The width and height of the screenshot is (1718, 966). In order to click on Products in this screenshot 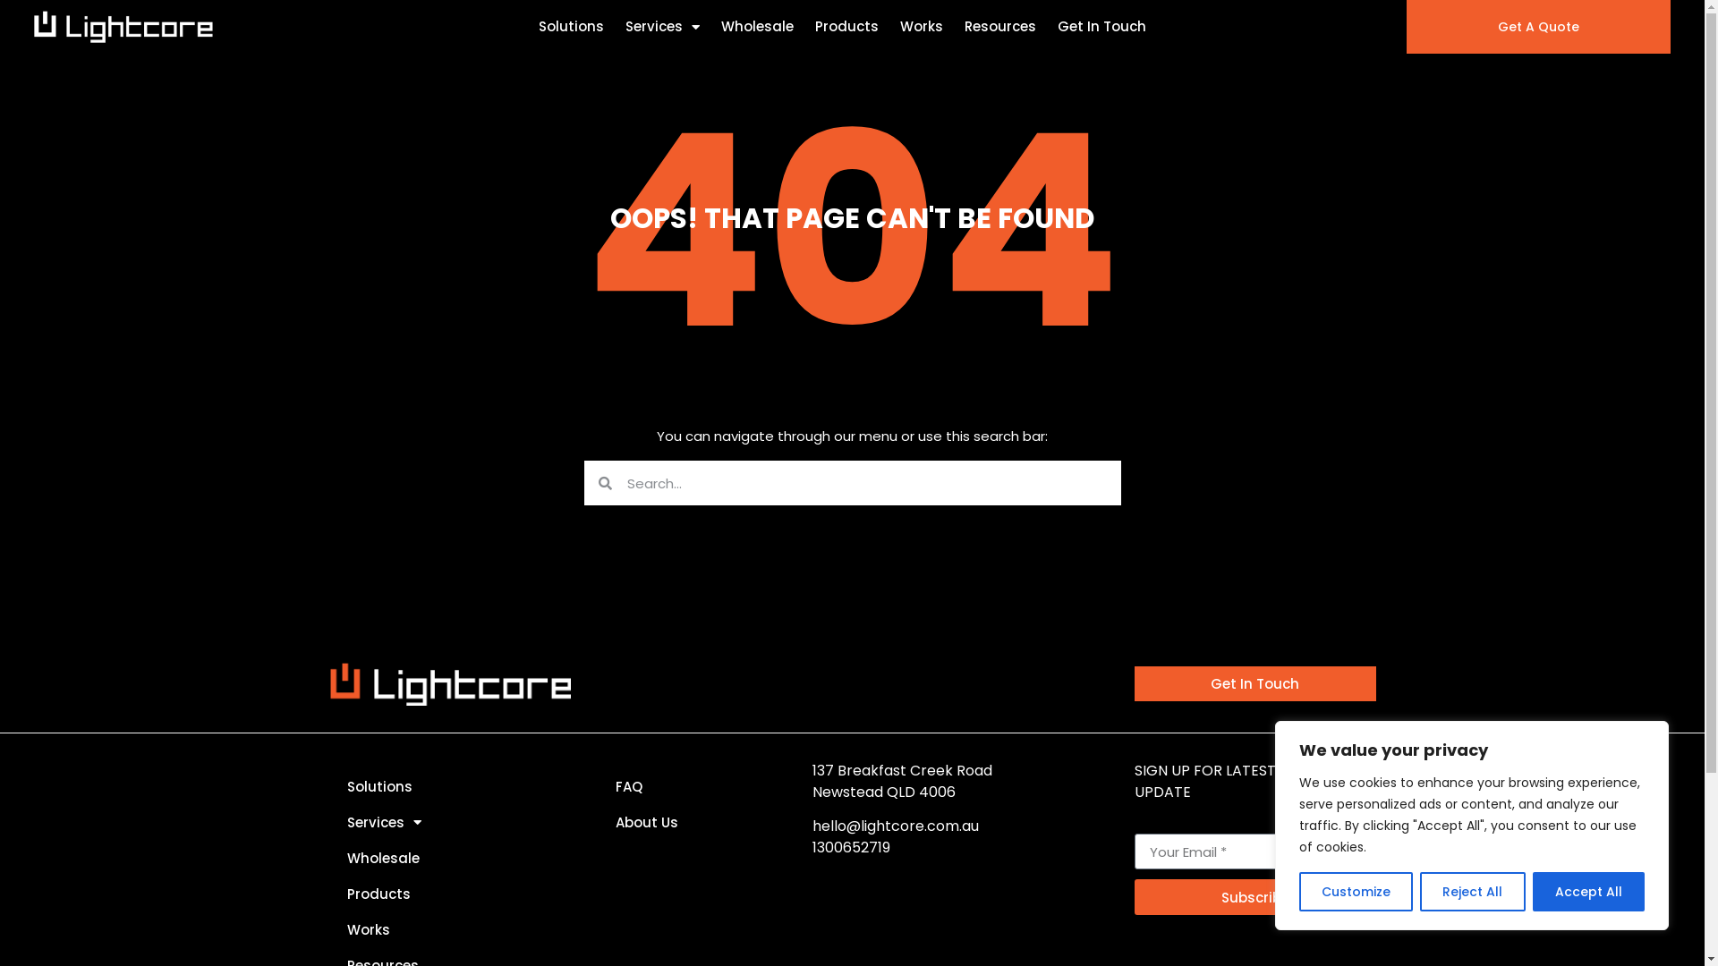, I will do `click(450, 894)`.